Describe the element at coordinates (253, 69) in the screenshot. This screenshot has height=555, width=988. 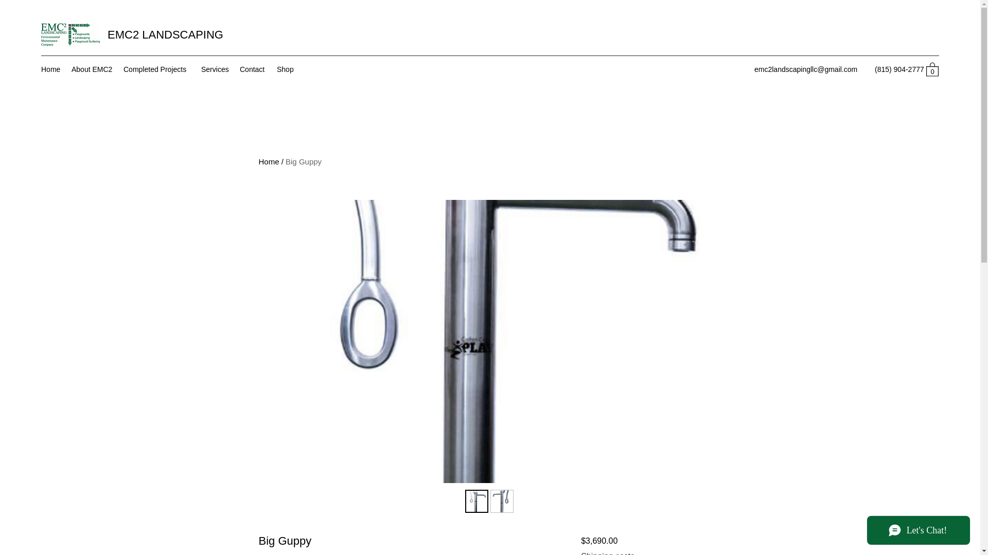
I see `Contact` at that location.